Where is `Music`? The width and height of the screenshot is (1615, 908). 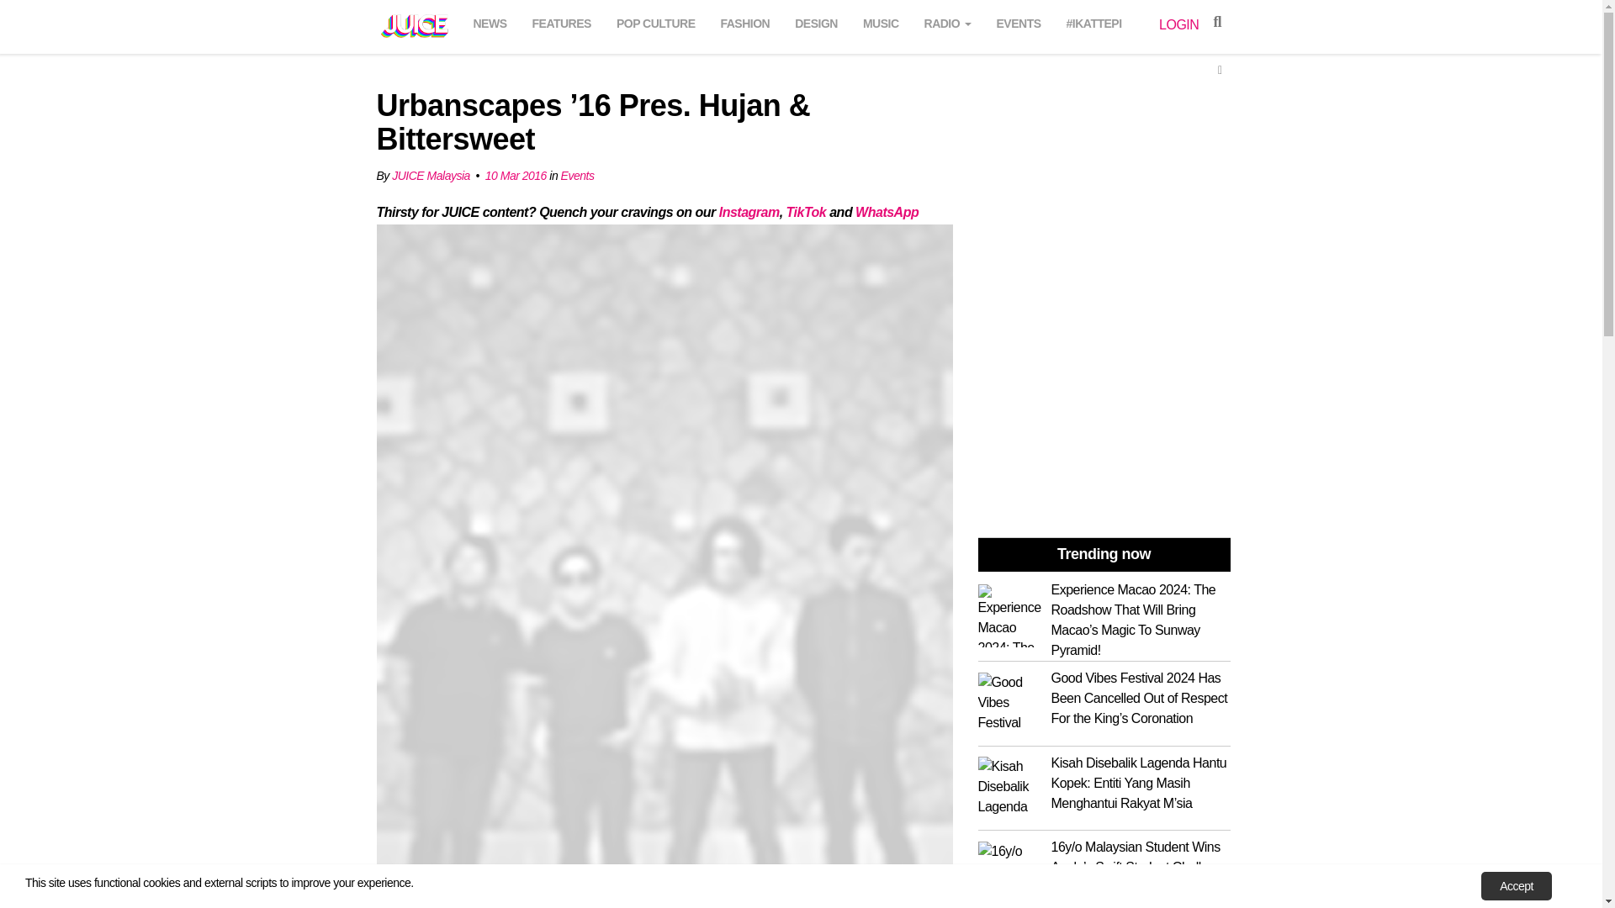
Music is located at coordinates (881, 21).